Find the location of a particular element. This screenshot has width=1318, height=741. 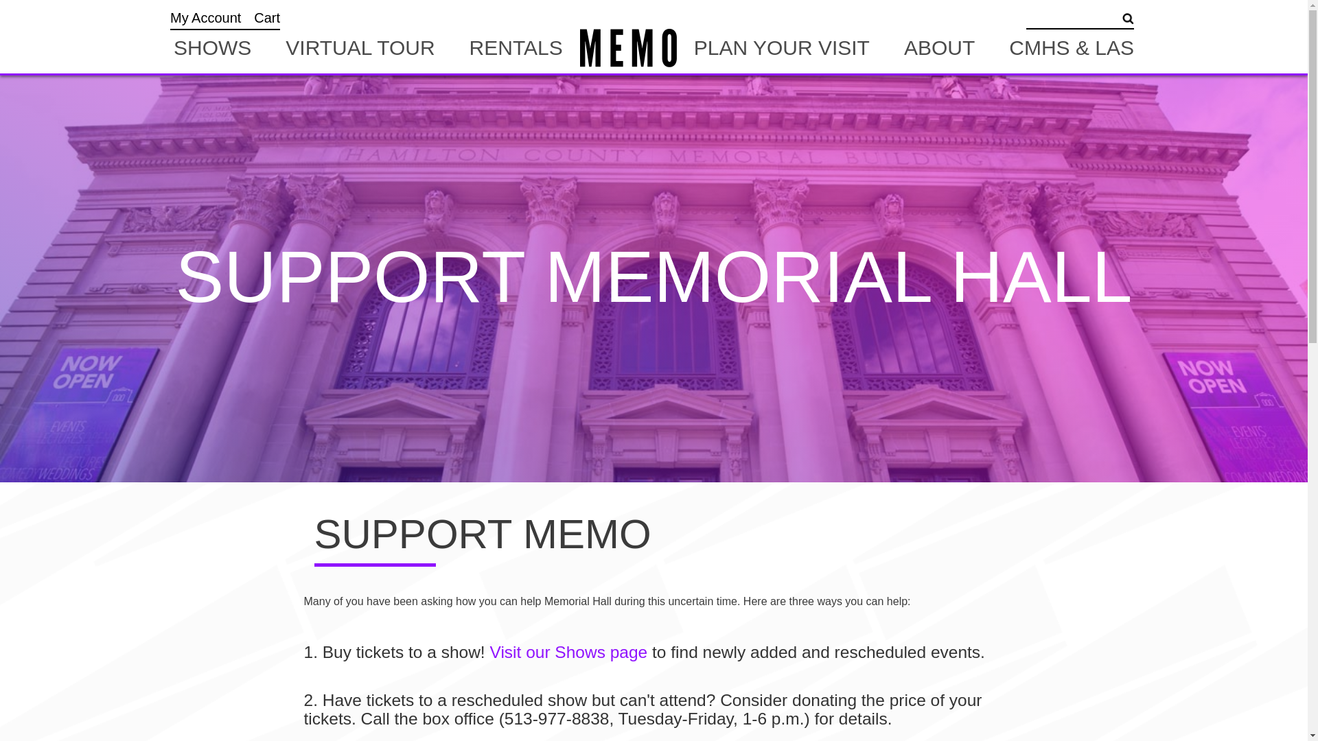

SHOWS is located at coordinates (213, 48).